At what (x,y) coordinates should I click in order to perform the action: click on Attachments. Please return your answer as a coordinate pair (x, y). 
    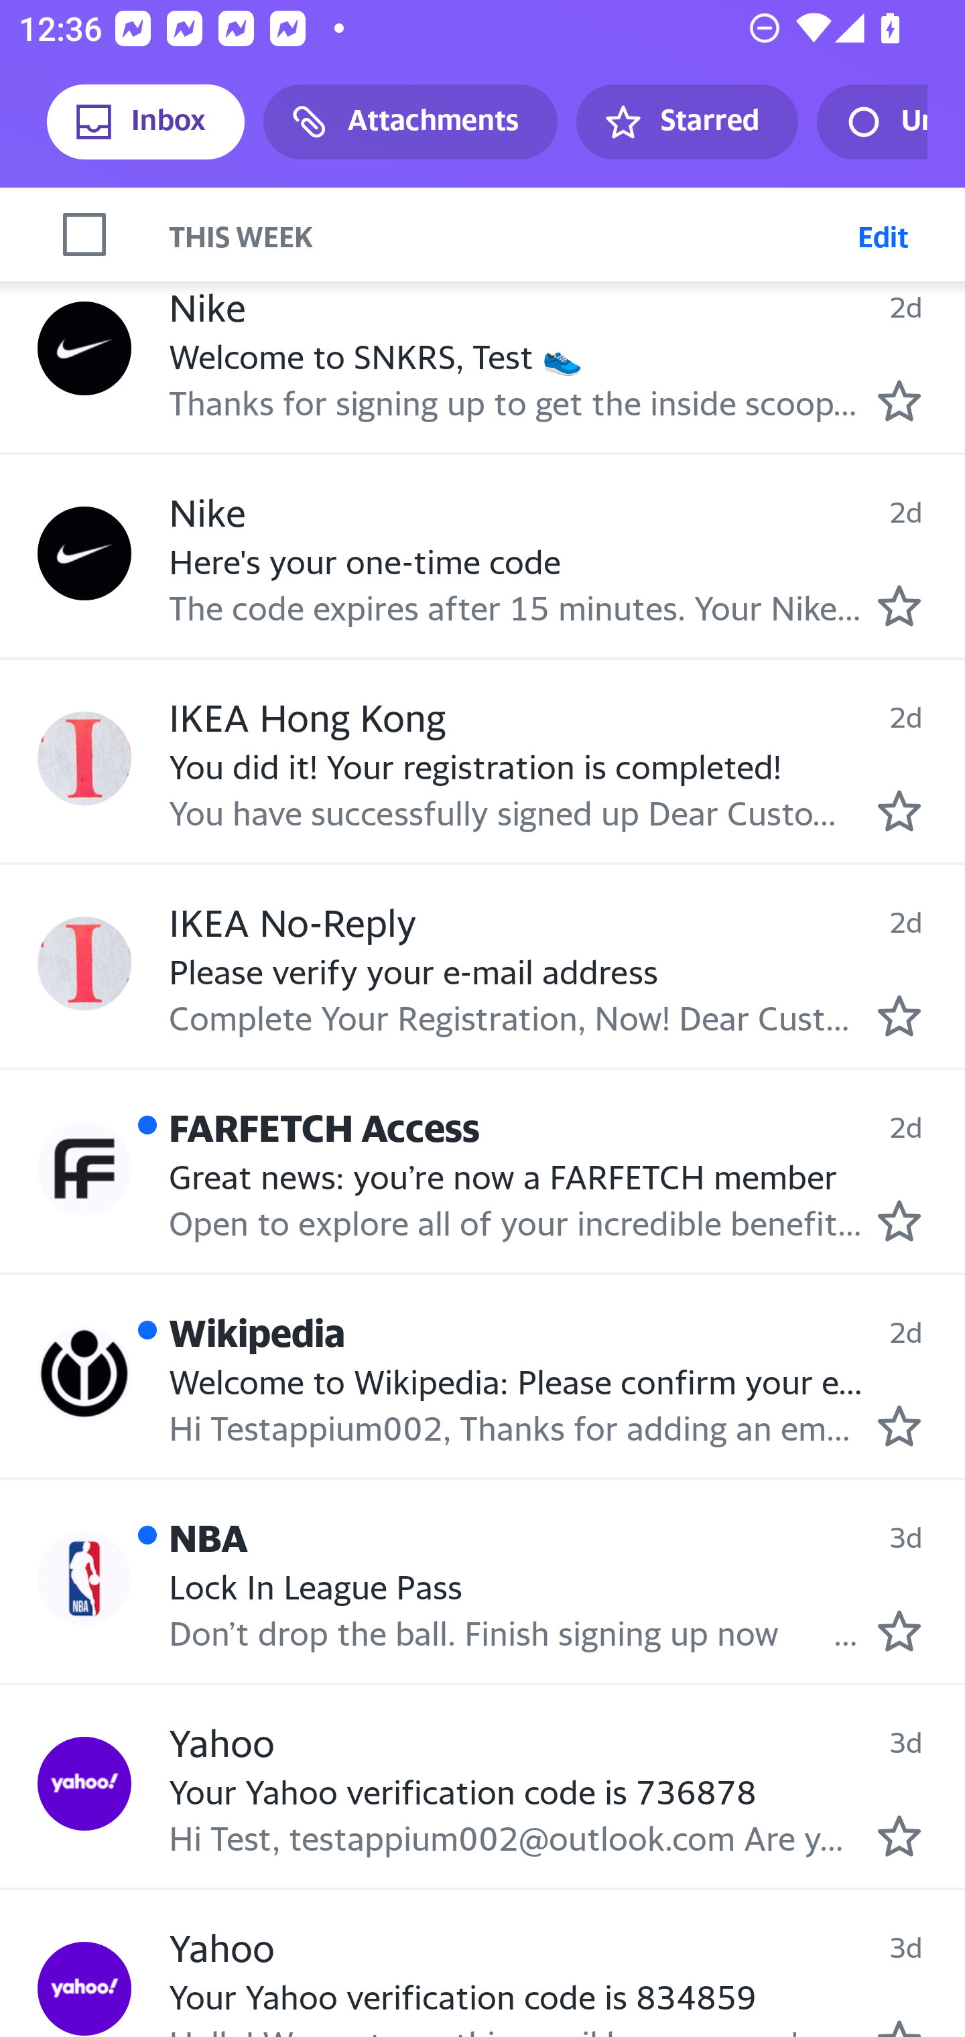
    Looking at the image, I should click on (410, 122).